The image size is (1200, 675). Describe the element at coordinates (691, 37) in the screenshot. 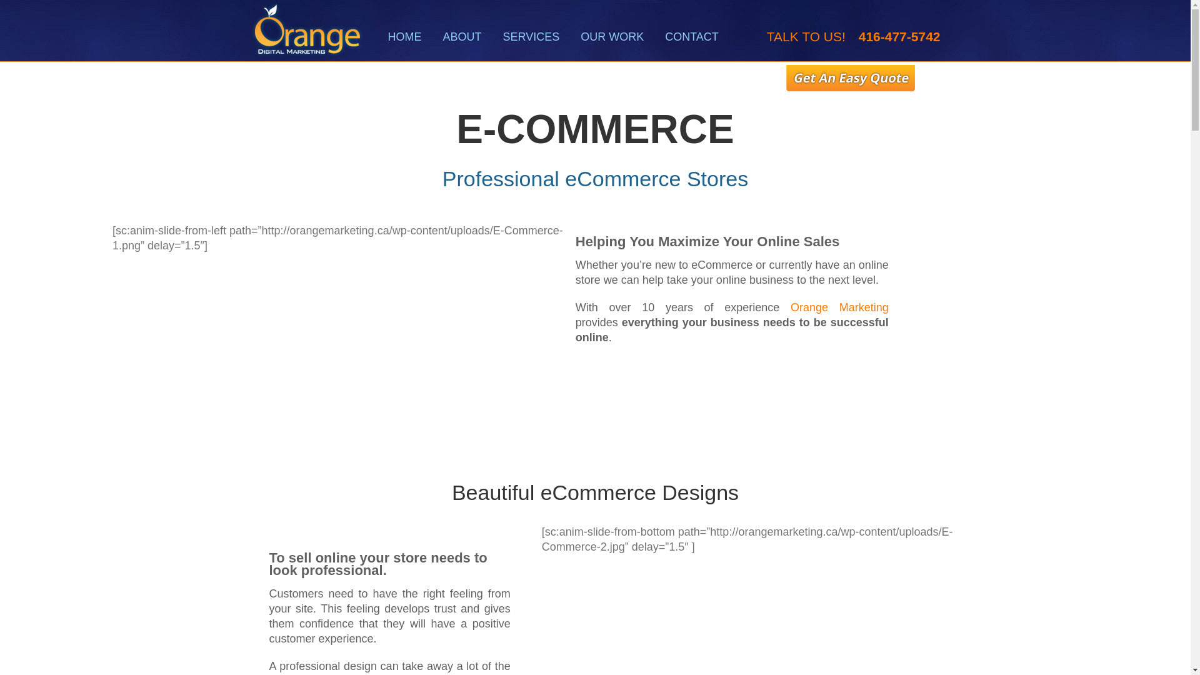

I see `CONTACT` at that location.